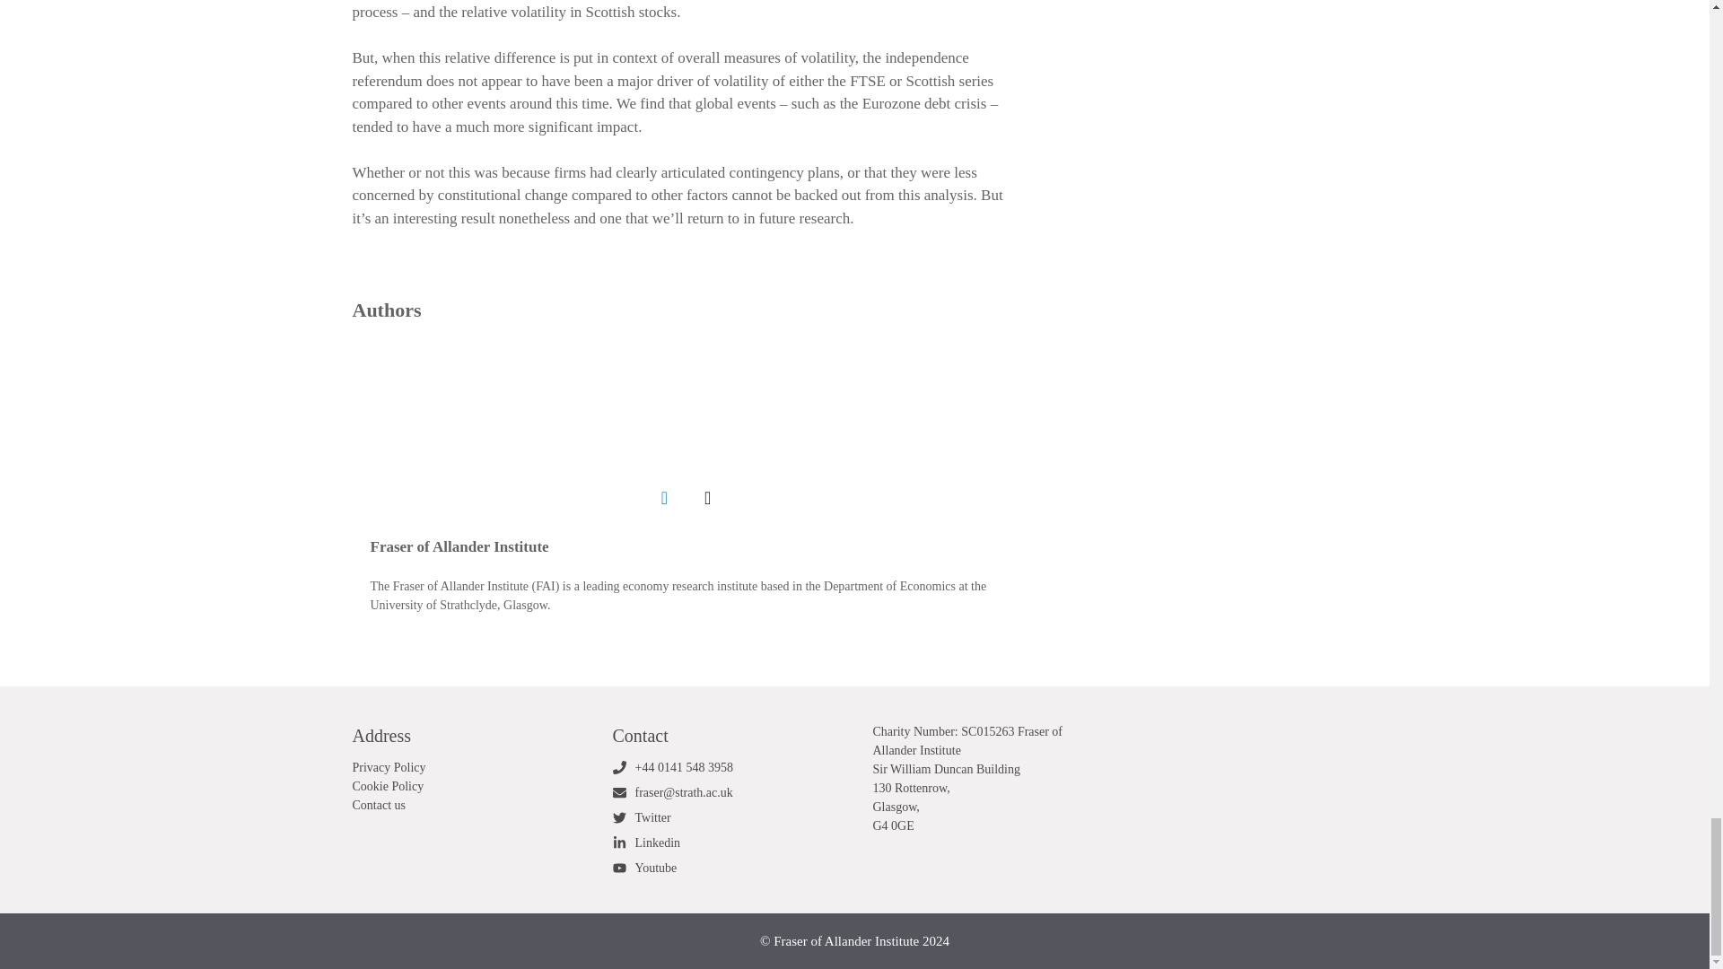 The width and height of the screenshot is (1723, 969). Describe the element at coordinates (459, 546) in the screenshot. I see `Fraser of Allander Institute` at that location.